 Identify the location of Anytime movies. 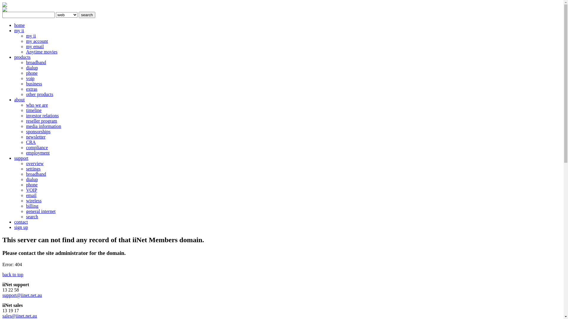
(42, 52).